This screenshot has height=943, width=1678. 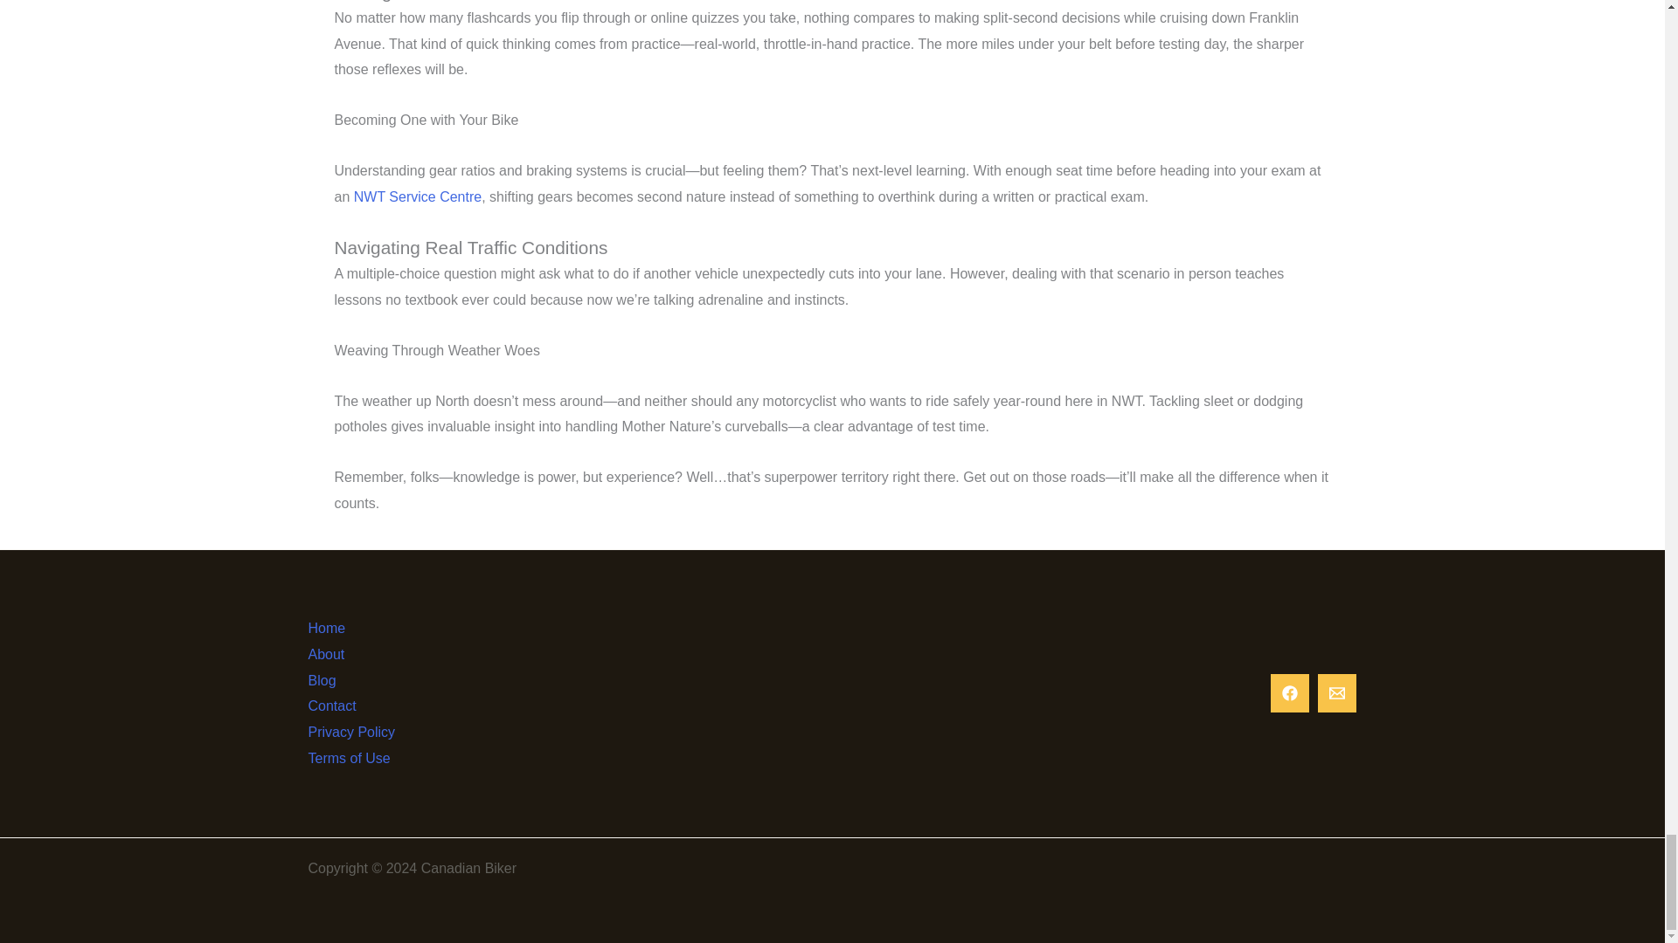 What do you see at coordinates (418, 197) in the screenshot?
I see `NWT Service Centre` at bounding box center [418, 197].